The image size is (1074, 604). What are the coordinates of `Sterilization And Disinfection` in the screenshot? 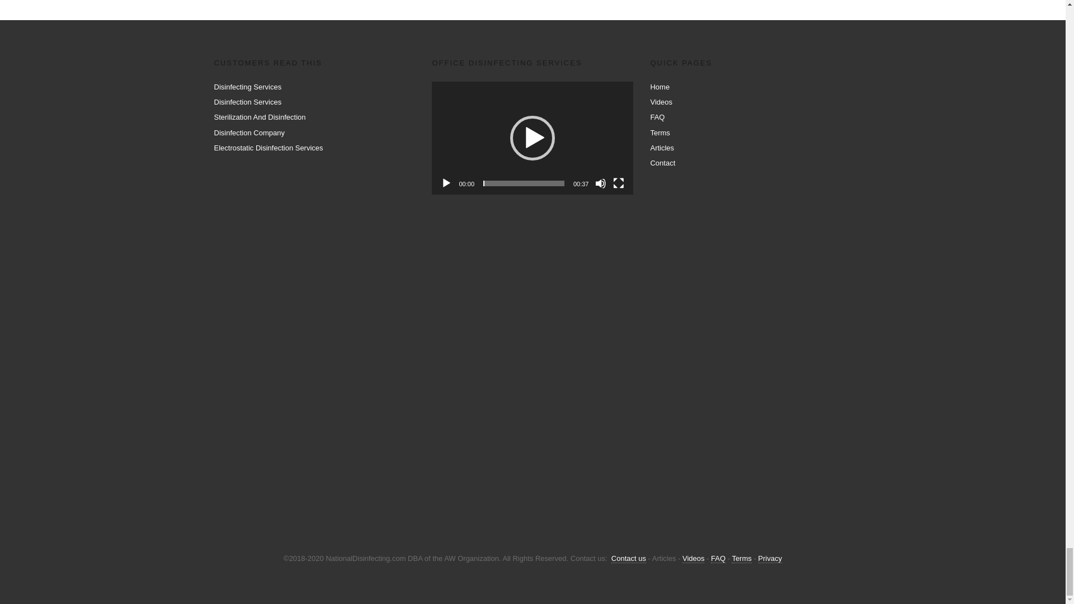 It's located at (260, 117).